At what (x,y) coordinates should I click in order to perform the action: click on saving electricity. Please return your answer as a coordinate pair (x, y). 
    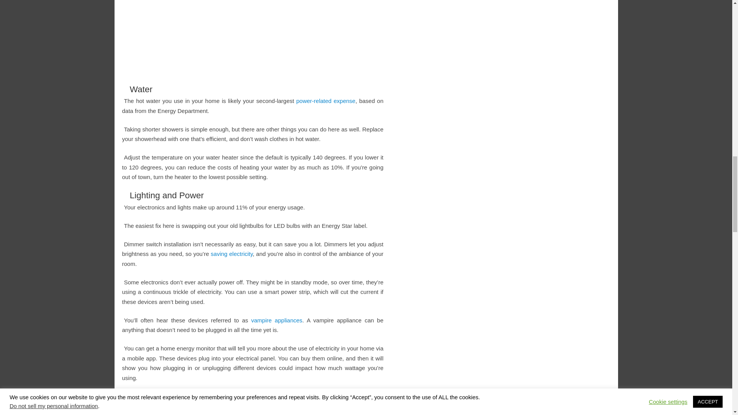
    Looking at the image, I should click on (231, 254).